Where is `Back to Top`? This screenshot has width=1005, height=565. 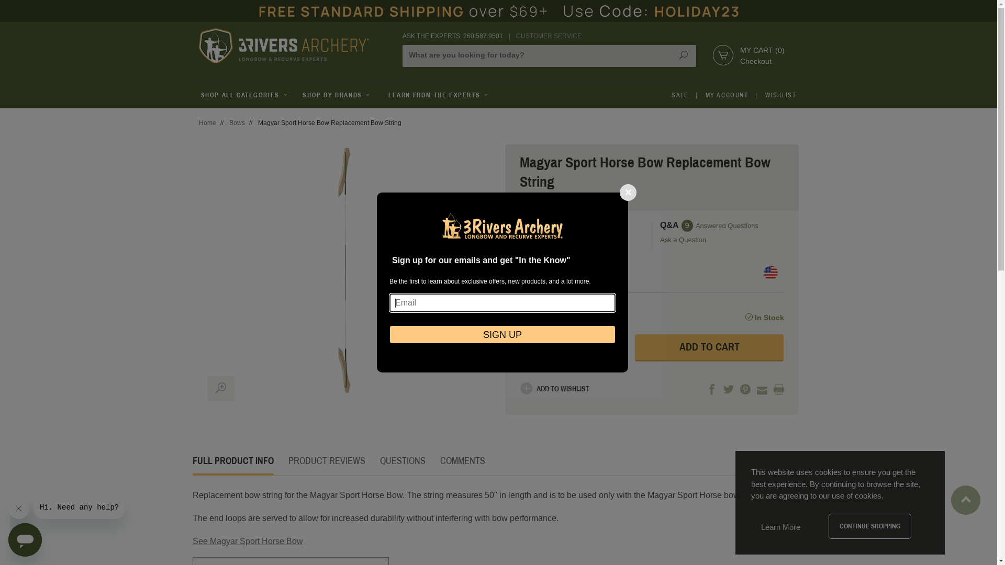
Back to Top is located at coordinates (966, 500).